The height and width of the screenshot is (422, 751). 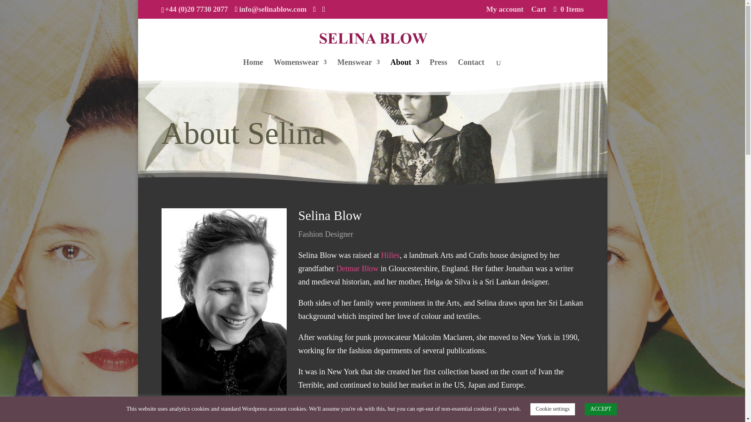 I want to click on Contact, so click(x=471, y=70).